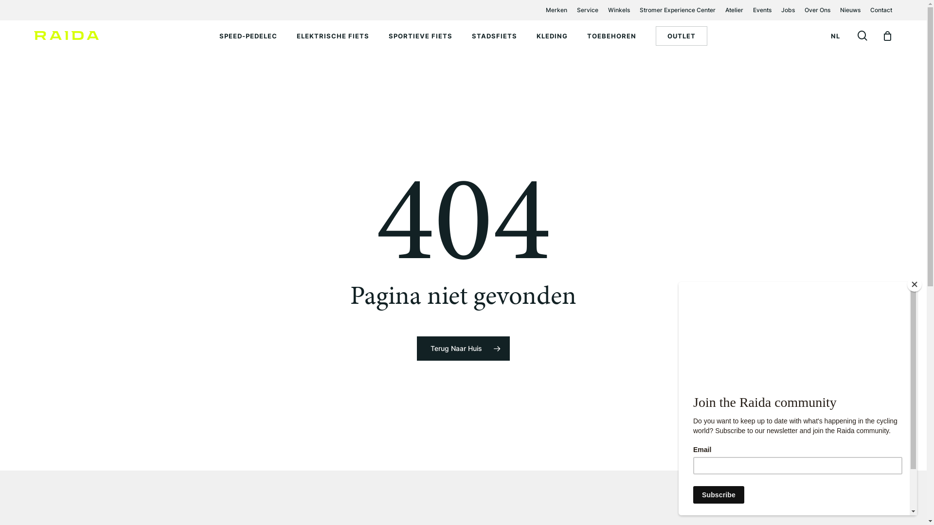 The image size is (934, 525). I want to click on Contact, so click(881, 10).